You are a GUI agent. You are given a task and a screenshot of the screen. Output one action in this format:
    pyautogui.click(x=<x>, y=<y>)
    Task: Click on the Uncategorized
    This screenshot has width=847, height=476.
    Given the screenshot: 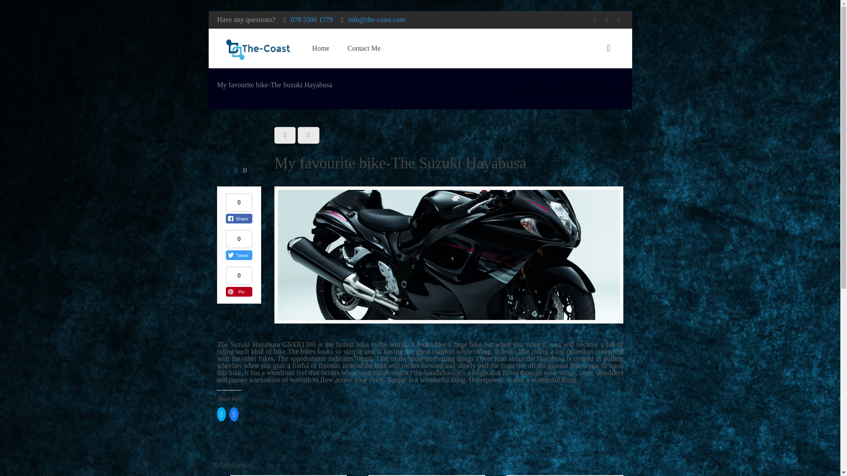 What is the action you would take?
    pyautogui.click(x=581, y=85)
    